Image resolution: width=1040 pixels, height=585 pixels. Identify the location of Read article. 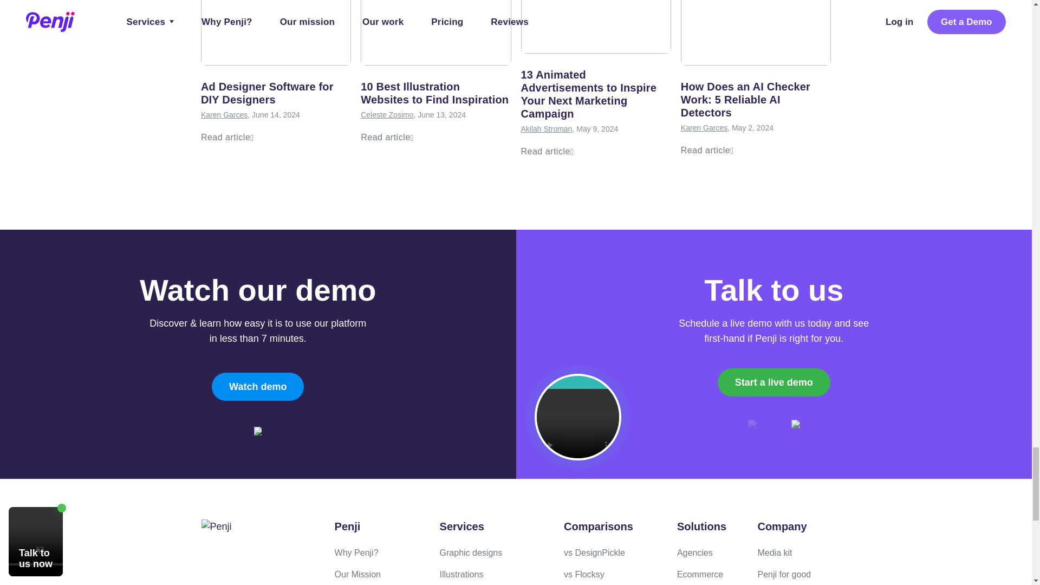
(227, 138).